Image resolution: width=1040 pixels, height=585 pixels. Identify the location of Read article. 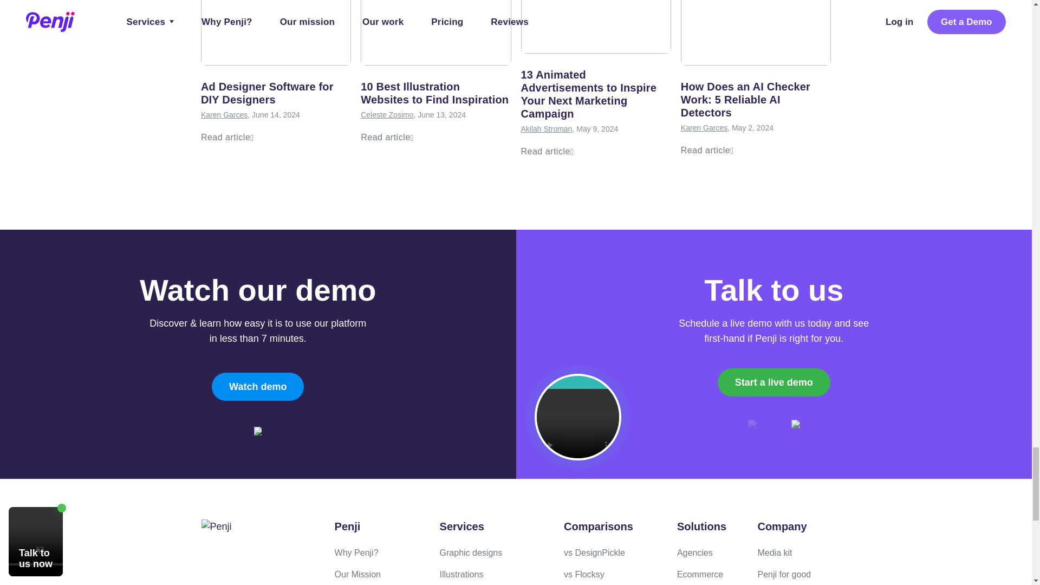
(227, 138).